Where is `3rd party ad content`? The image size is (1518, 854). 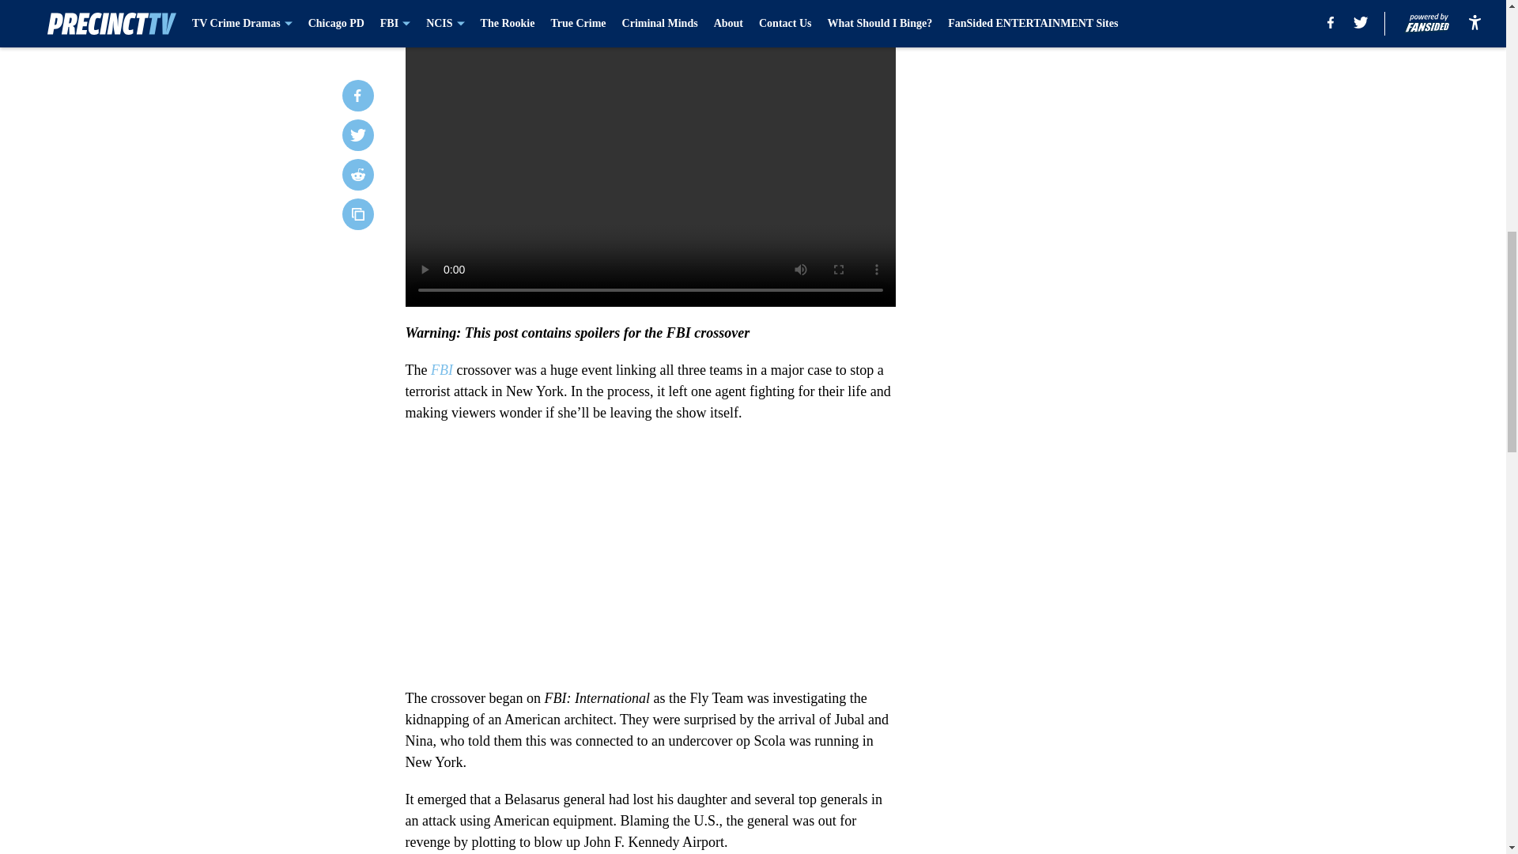 3rd party ad content is located at coordinates (1093, 130).